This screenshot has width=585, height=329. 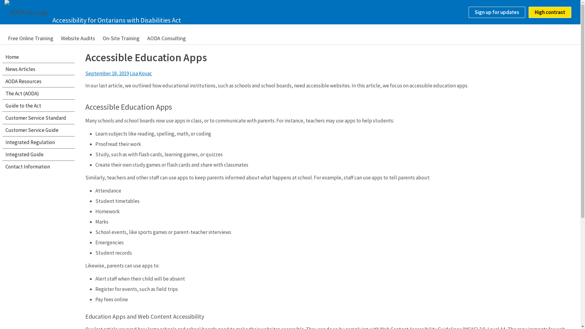 I want to click on The Act (AODA), so click(x=38, y=93).